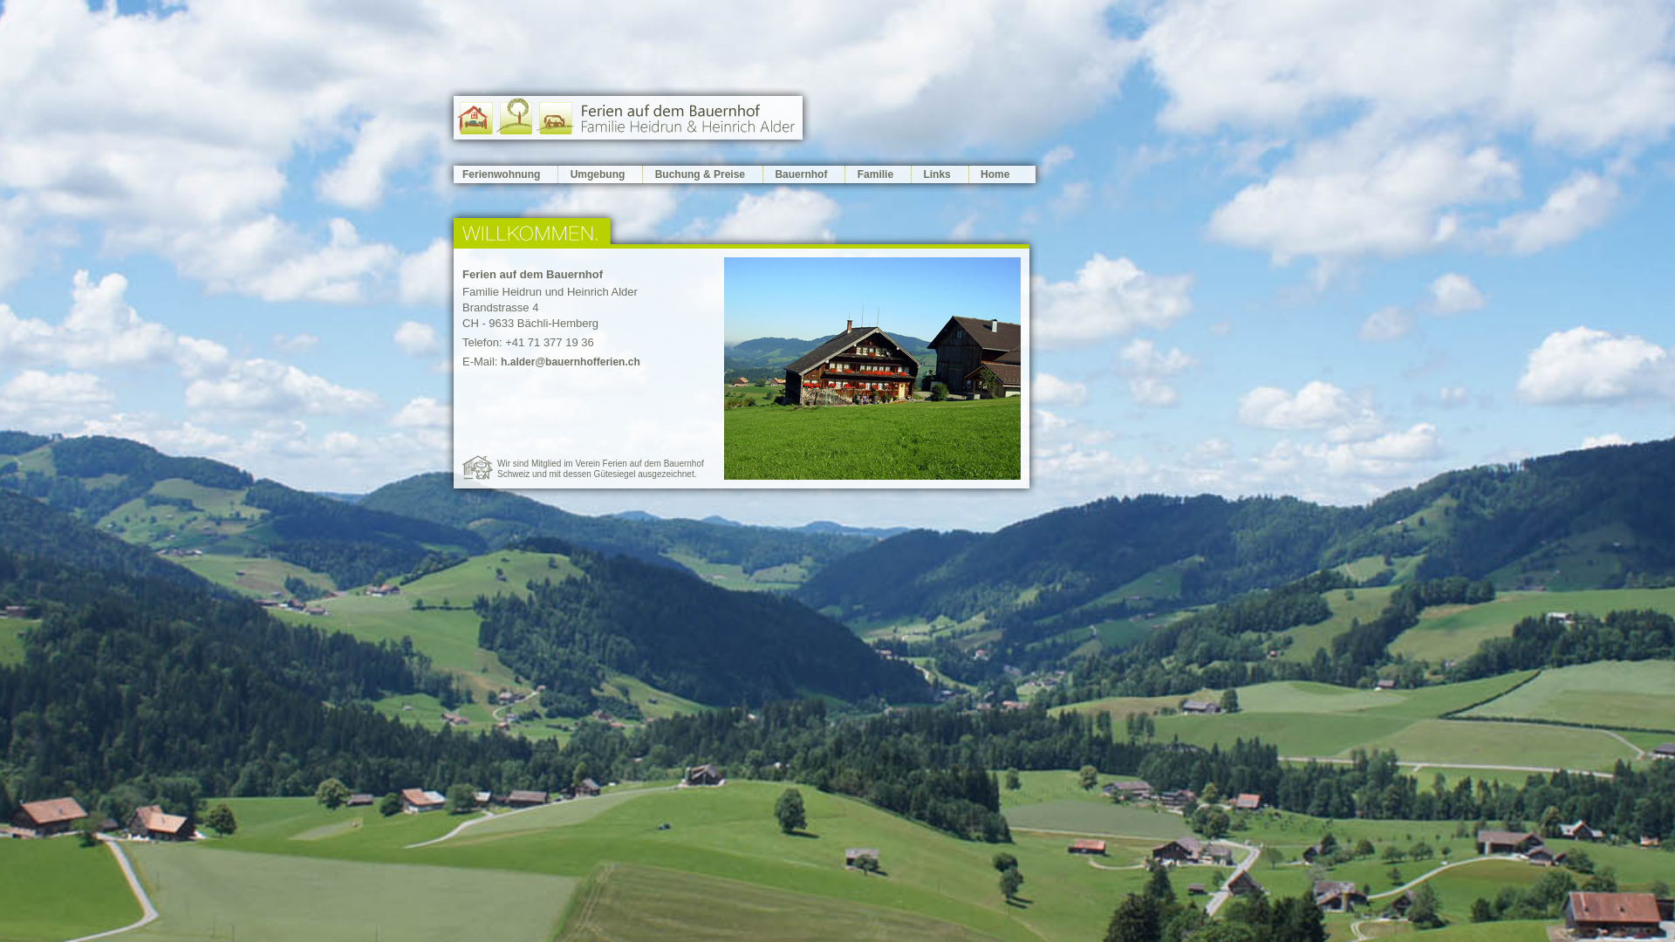  What do you see at coordinates (600, 174) in the screenshot?
I see `    Umgebung      ` at bounding box center [600, 174].